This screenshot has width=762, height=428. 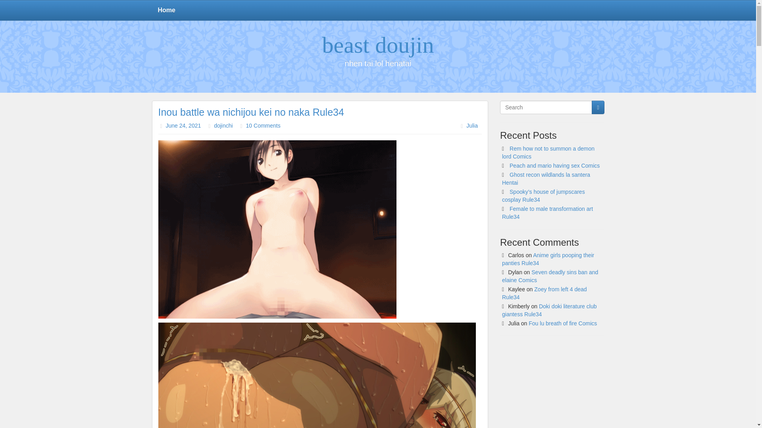 I want to click on Anime girls pooping their panties Rule34, so click(x=548, y=259).